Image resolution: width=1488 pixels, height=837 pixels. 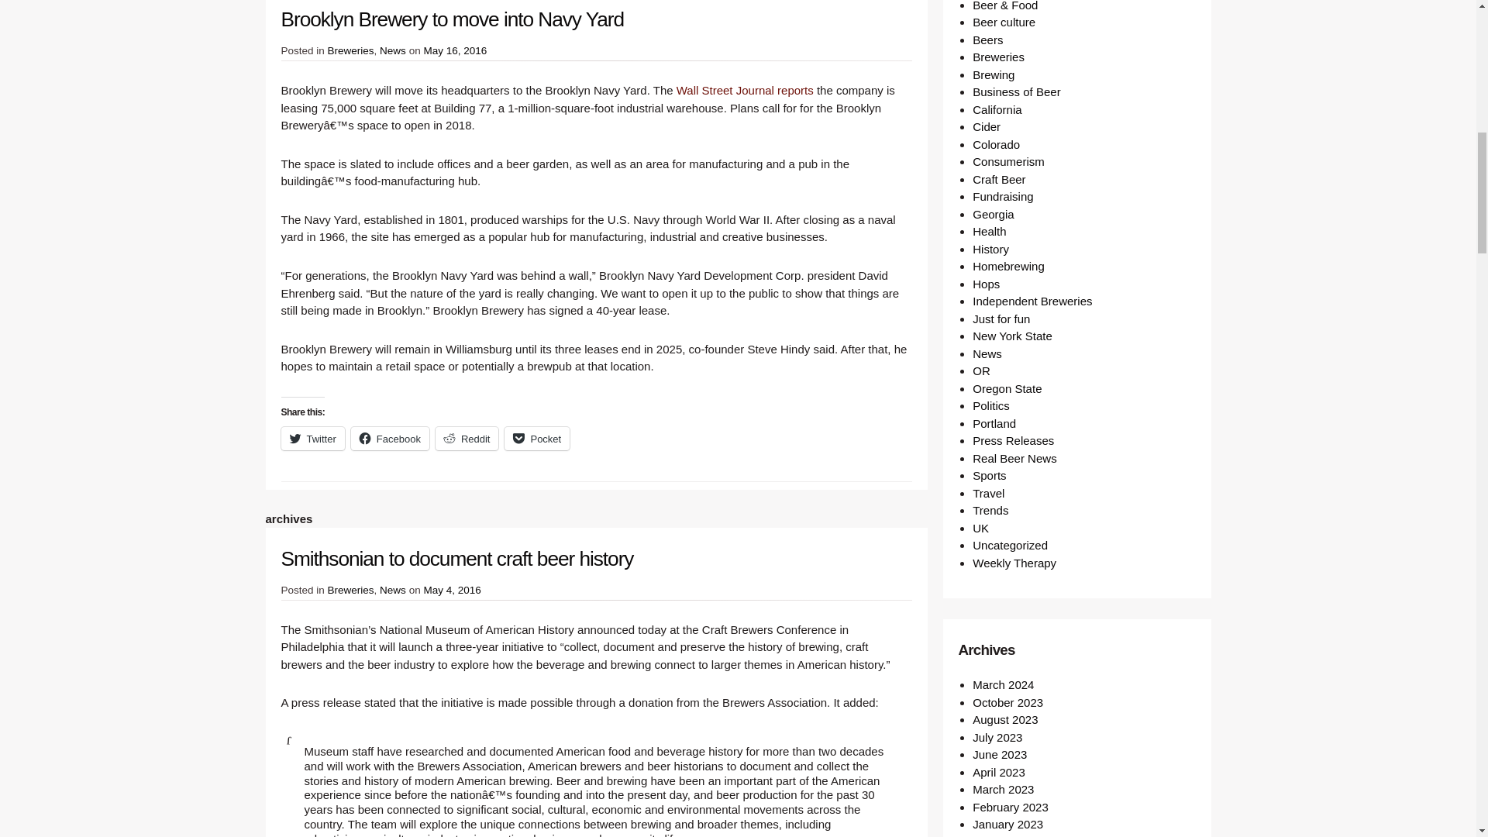 I want to click on Click to share on Pocket, so click(x=536, y=439).